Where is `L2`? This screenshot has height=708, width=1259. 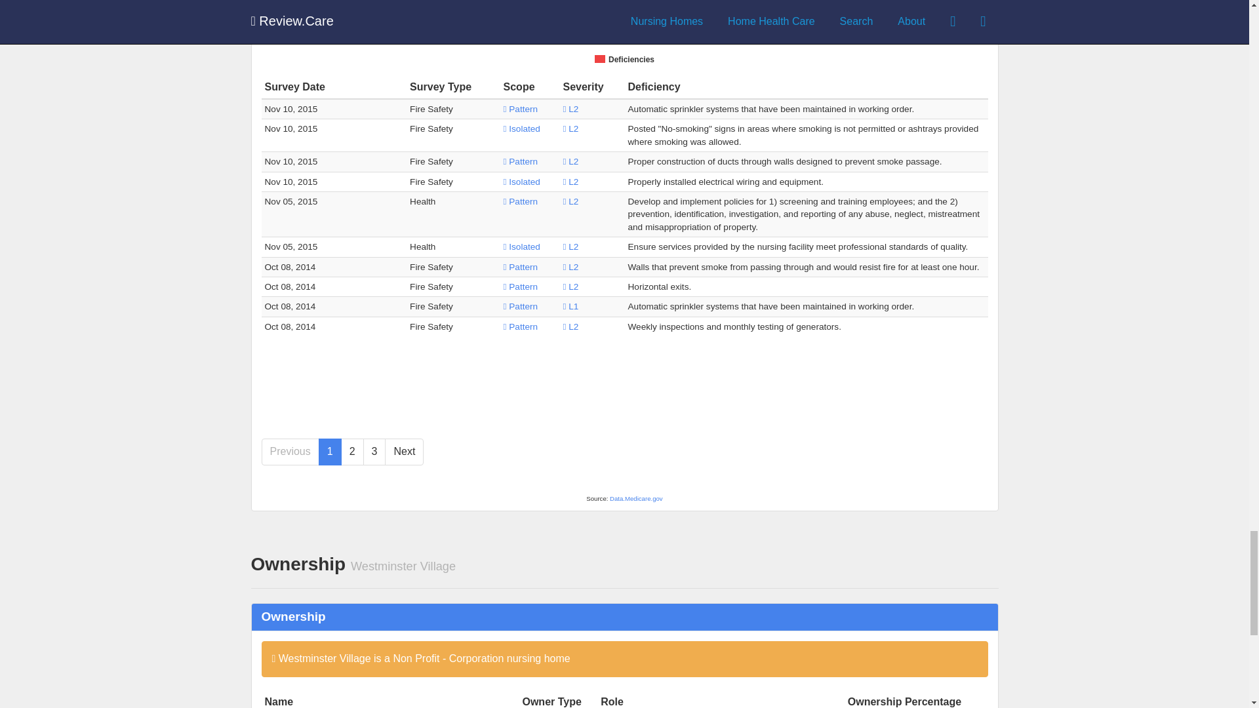 L2 is located at coordinates (570, 128).